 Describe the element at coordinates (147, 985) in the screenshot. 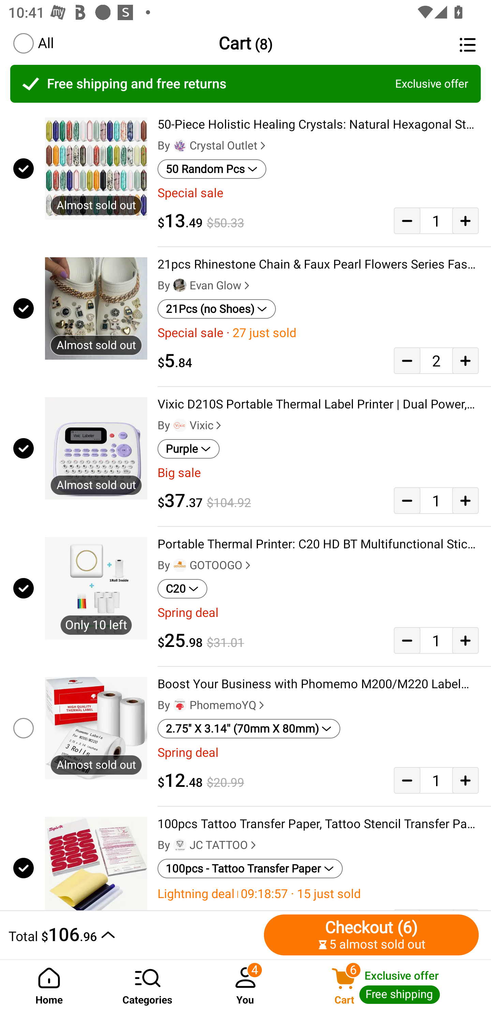

I see `Categories` at that location.